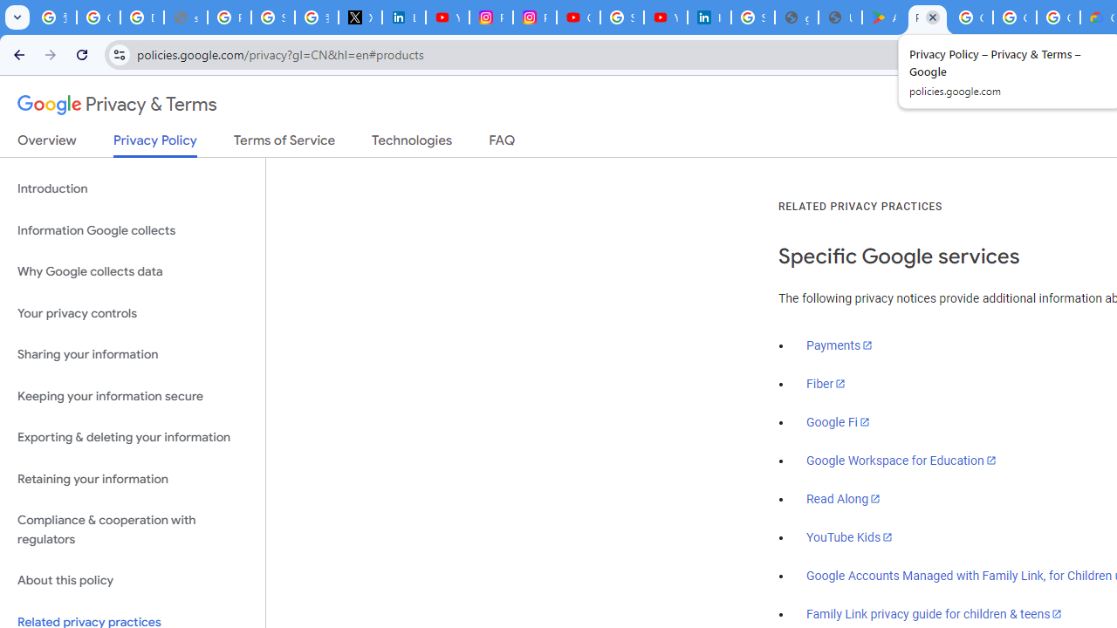  Describe the element at coordinates (229, 17) in the screenshot. I see `Privacy Help Center - Policies Help` at that location.